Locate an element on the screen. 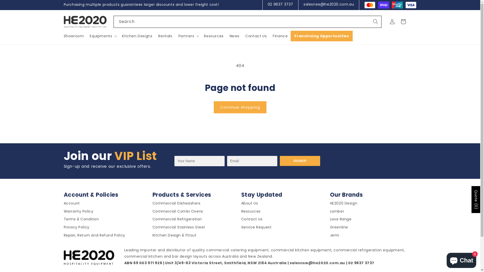  About Us is located at coordinates (250, 205).